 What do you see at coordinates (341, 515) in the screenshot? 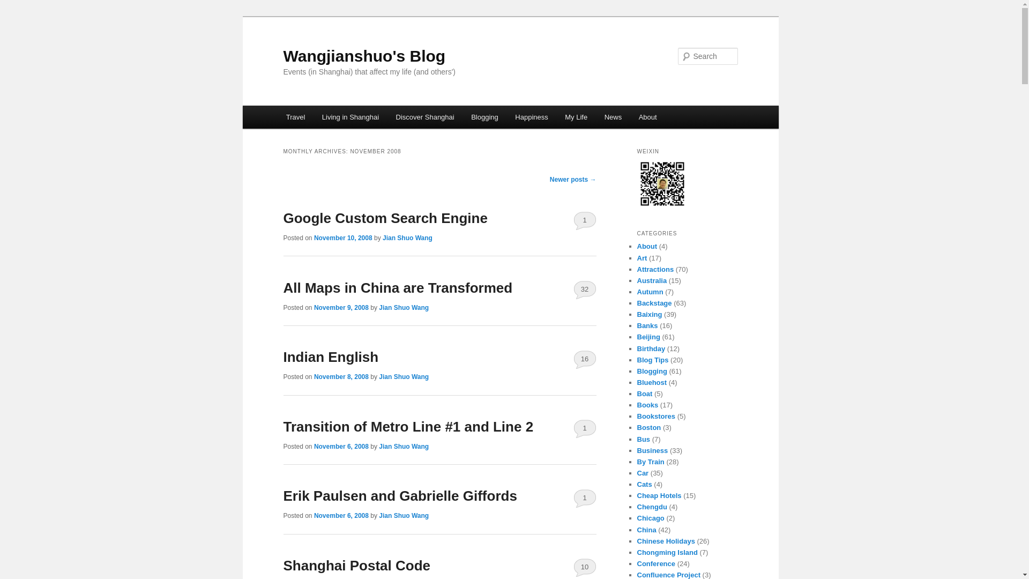
I see `9:41 pm` at bounding box center [341, 515].